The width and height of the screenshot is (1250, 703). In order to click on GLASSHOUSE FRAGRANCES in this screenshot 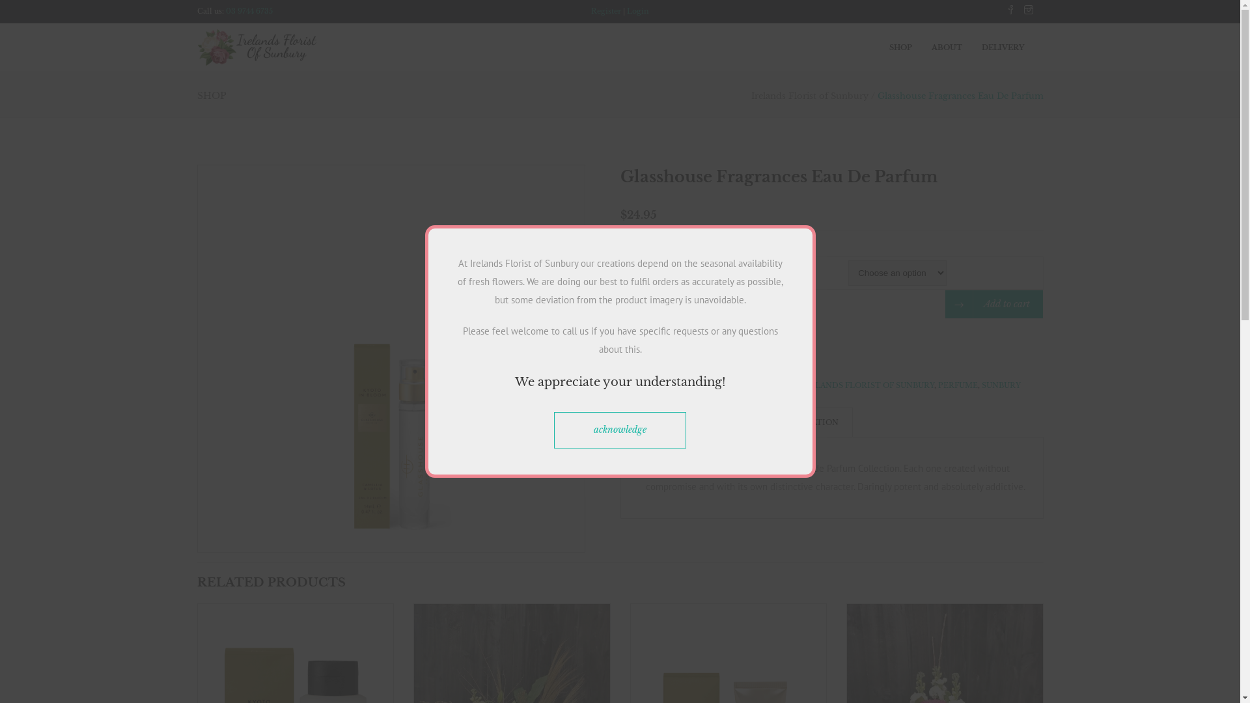, I will do `click(741, 385)`.